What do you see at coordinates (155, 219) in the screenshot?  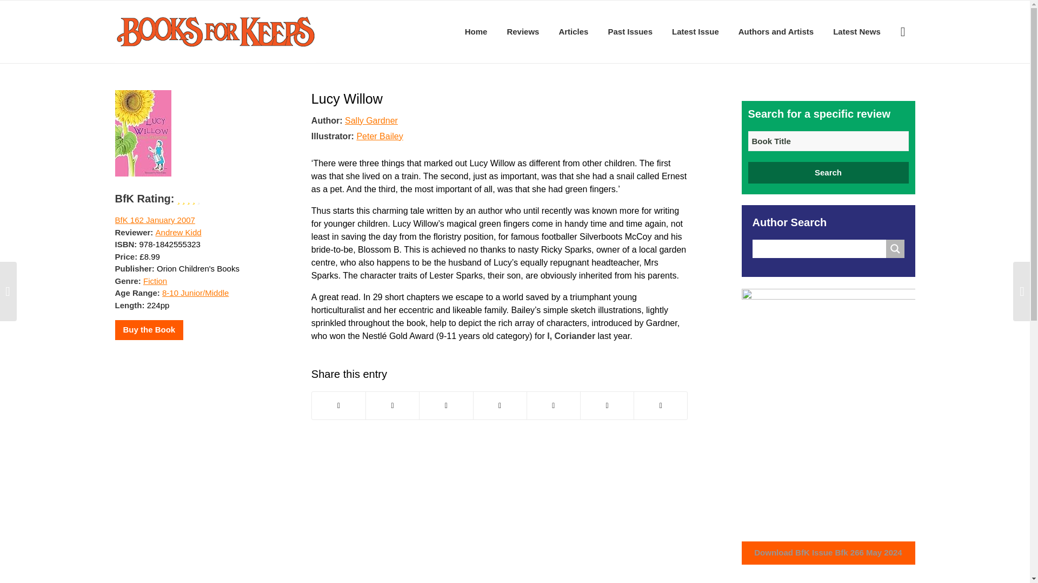 I see `BfK 162 January 2007` at bounding box center [155, 219].